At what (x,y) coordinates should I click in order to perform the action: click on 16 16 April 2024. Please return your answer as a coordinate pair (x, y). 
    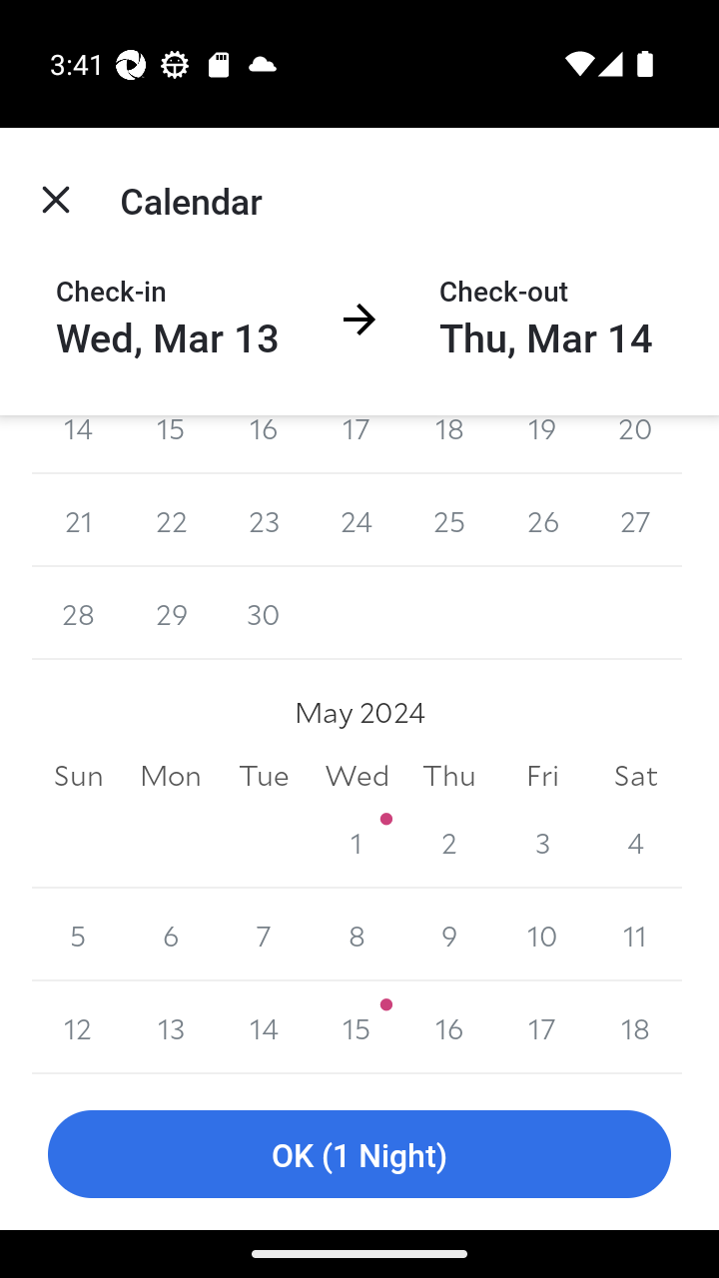
    Looking at the image, I should click on (264, 444).